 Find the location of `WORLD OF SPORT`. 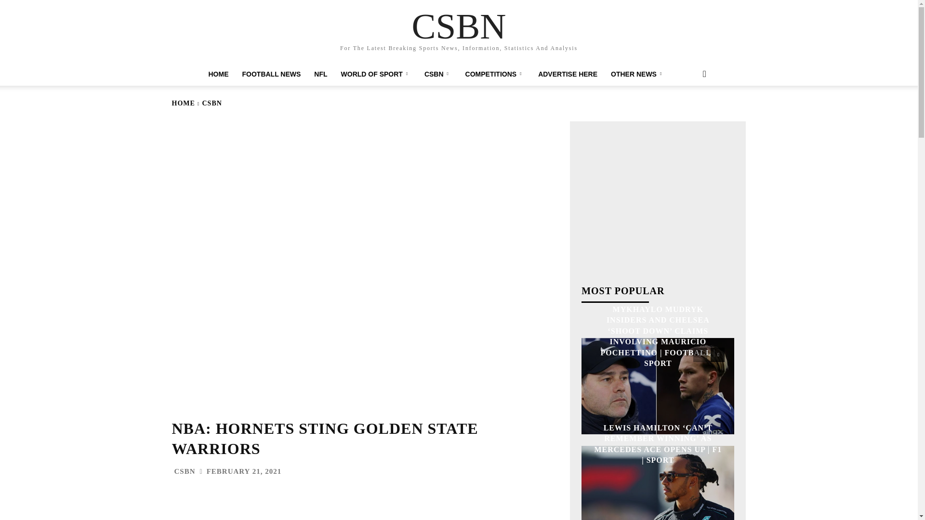

WORLD OF SPORT is located at coordinates (376, 74).